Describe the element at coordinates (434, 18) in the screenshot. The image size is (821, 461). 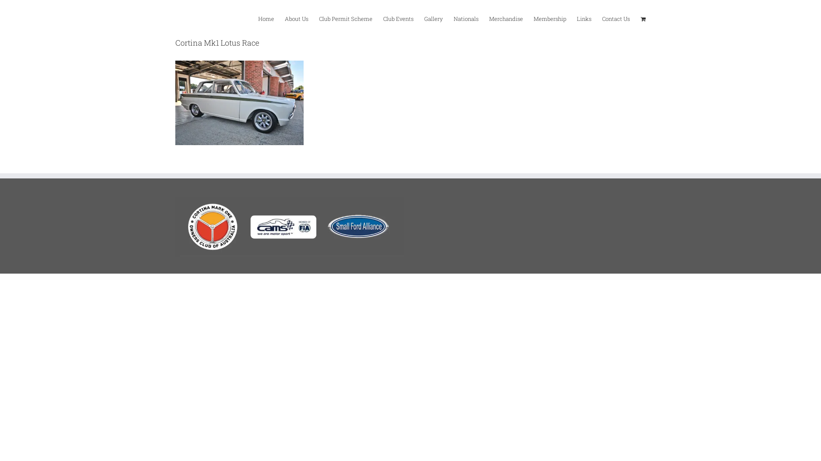
I see `Gallery` at that location.